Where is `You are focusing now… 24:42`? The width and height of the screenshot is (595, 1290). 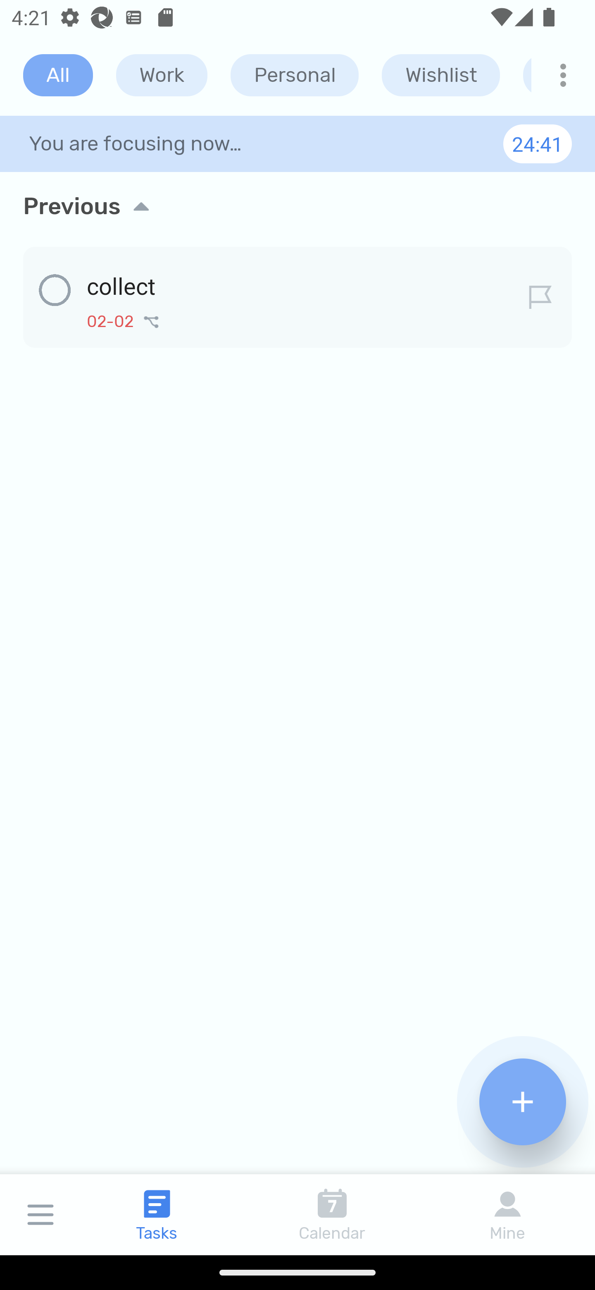 You are focusing now… 24:42 is located at coordinates (297, 143).